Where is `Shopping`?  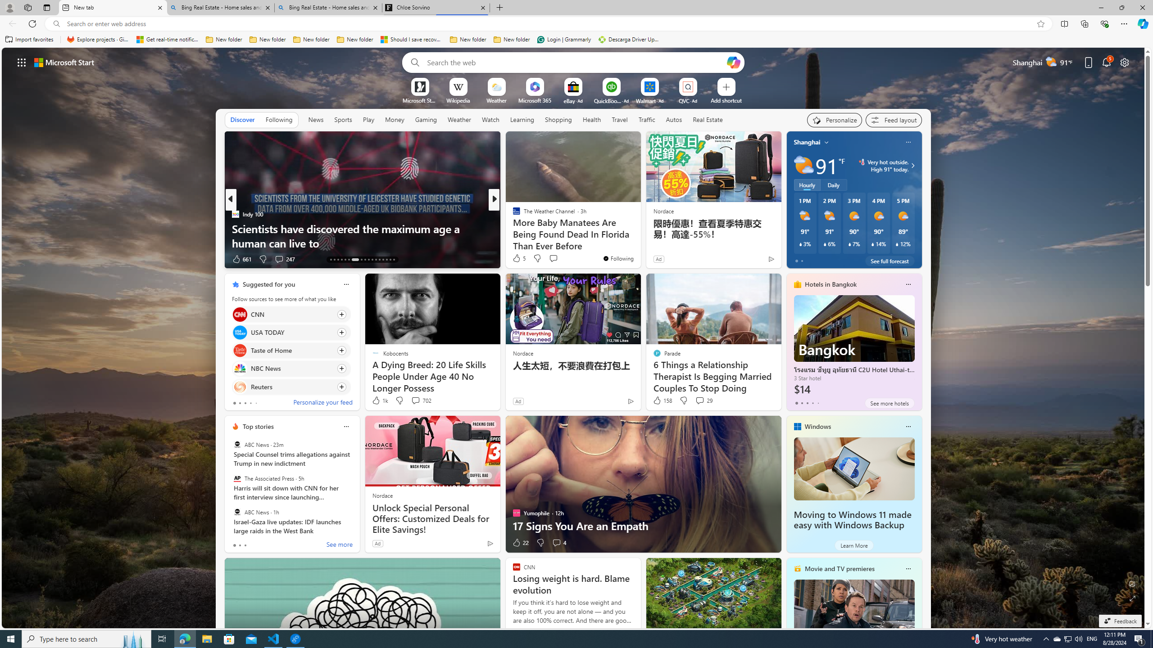
Shopping is located at coordinates (558, 120).